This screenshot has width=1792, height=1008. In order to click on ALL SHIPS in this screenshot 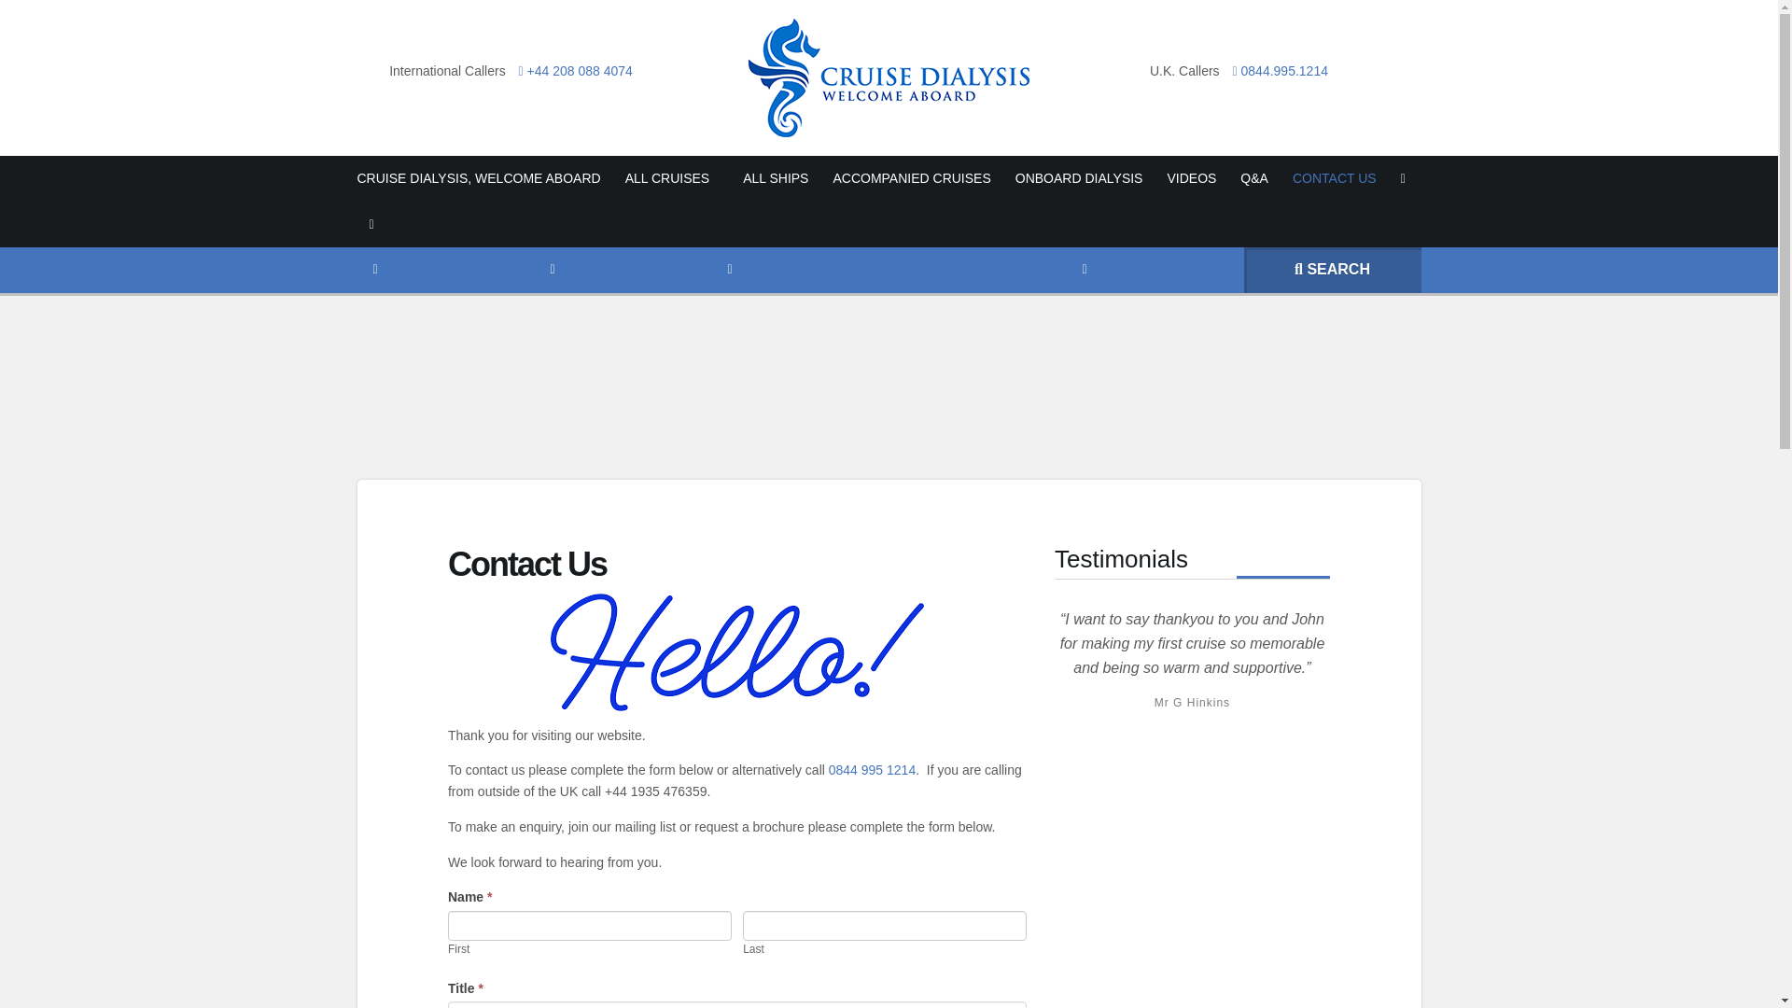, I will do `click(776, 179)`.